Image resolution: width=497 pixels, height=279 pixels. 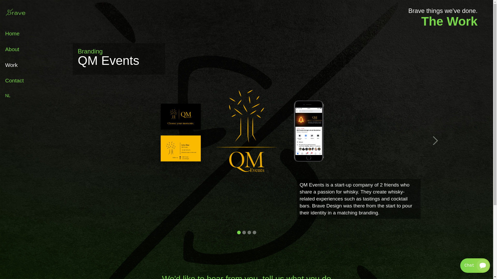 I want to click on NL, so click(x=8, y=96).